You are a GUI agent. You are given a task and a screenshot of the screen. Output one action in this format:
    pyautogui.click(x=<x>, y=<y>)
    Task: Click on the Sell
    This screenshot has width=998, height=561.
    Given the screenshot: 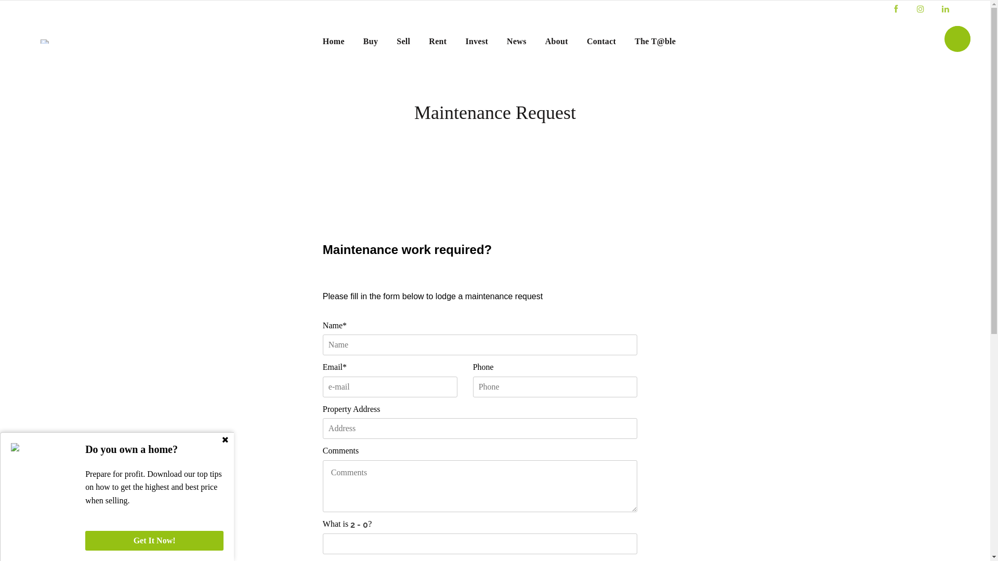 What is the action you would take?
    pyautogui.click(x=403, y=42)
    